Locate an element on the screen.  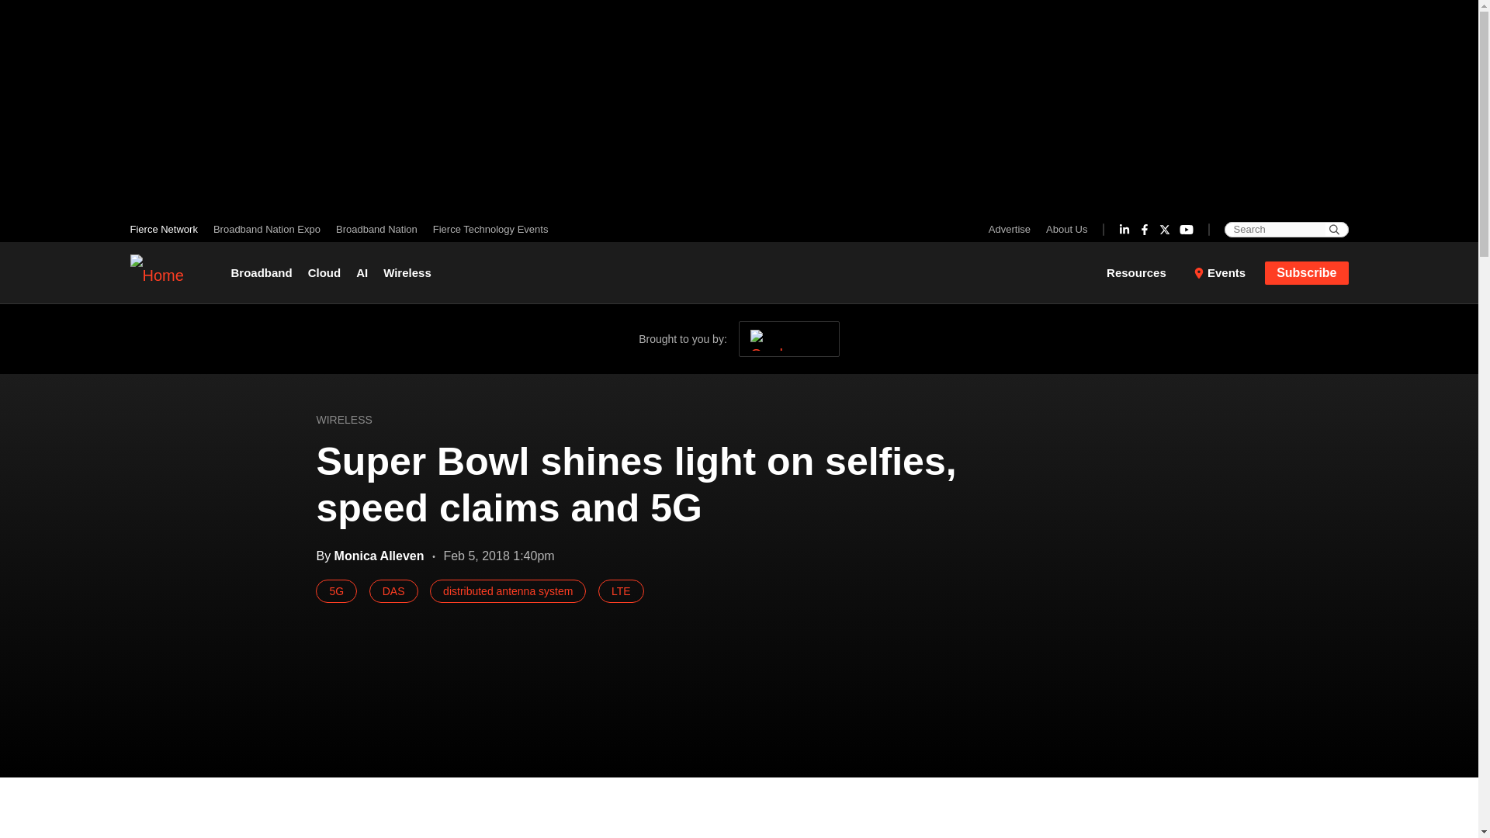
About Us is located at coordinates (1063, 229).